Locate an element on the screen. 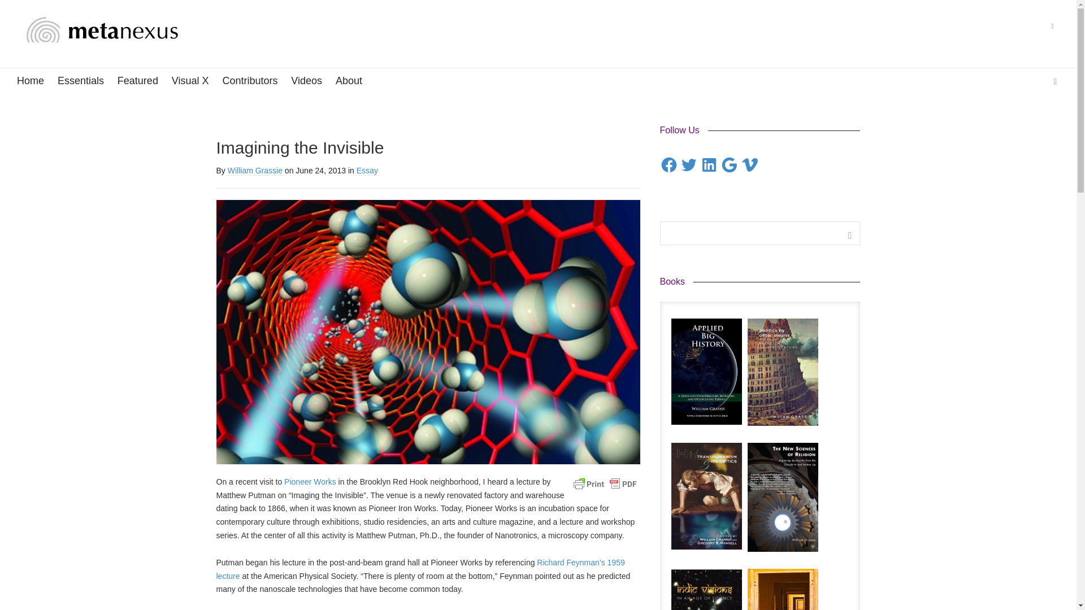  Essay is located at coordinates (367, 171).